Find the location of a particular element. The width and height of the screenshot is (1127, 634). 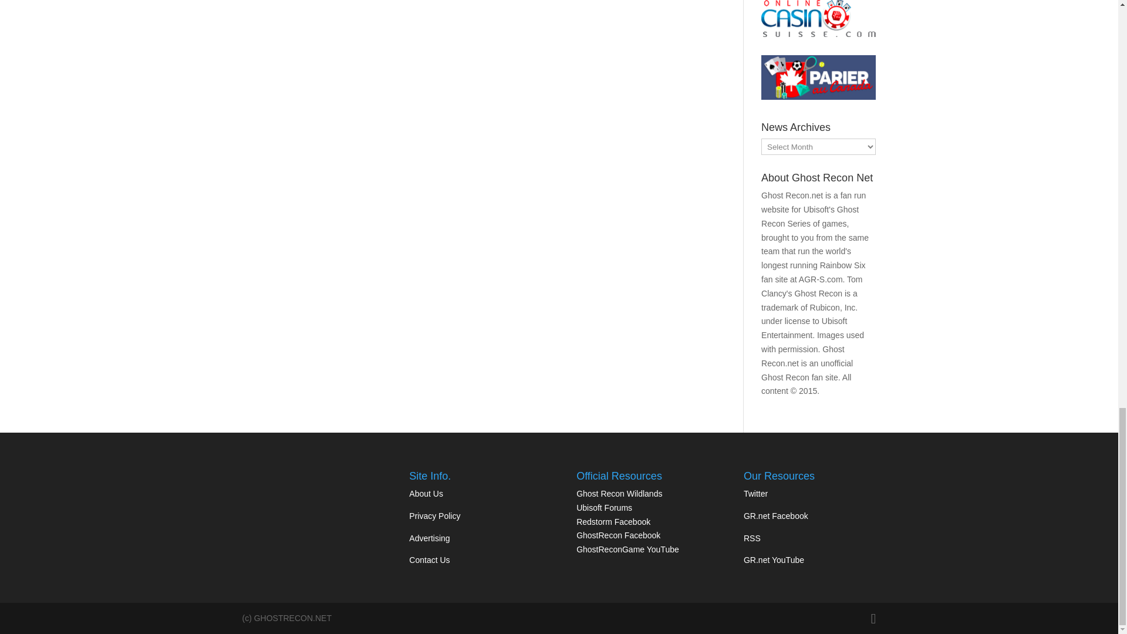

Privacy Policy is located at coordinates (434, 515).